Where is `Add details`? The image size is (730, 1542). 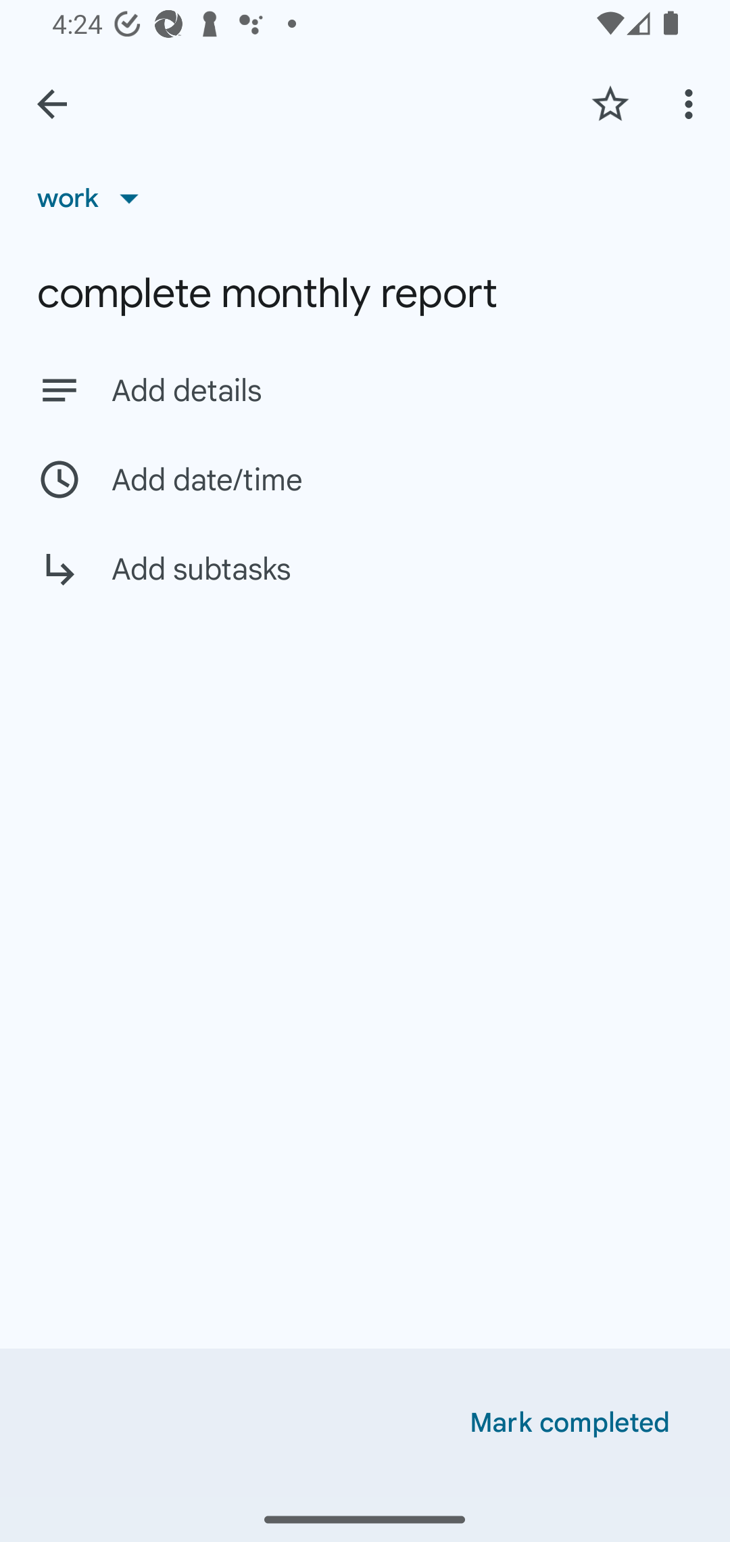
Add details is located at coordinates (401, 391).